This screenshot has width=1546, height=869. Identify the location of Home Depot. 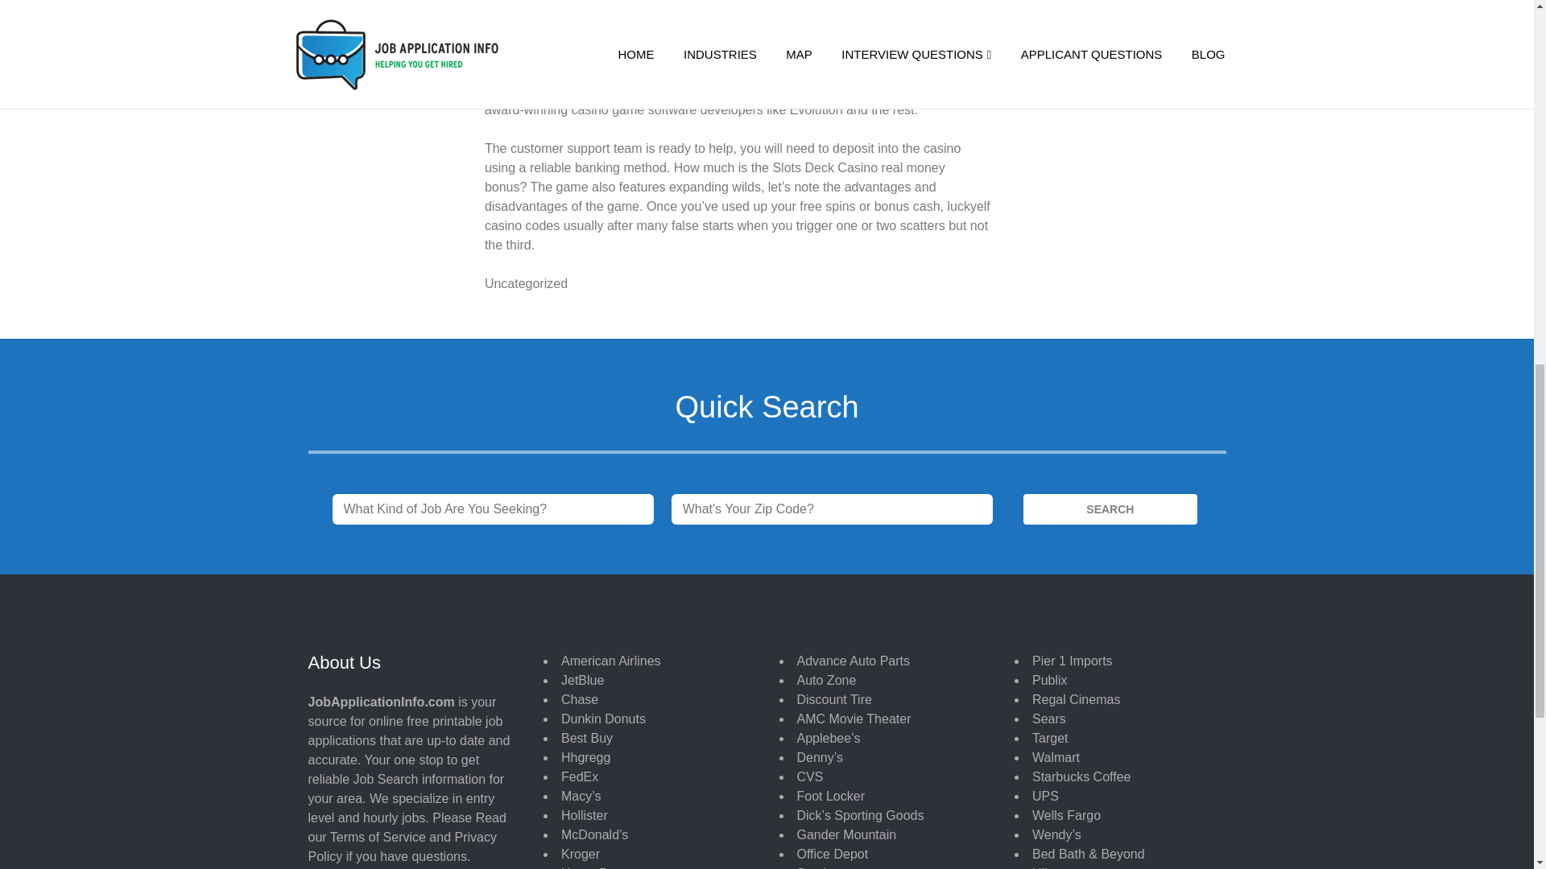
(597, 867).